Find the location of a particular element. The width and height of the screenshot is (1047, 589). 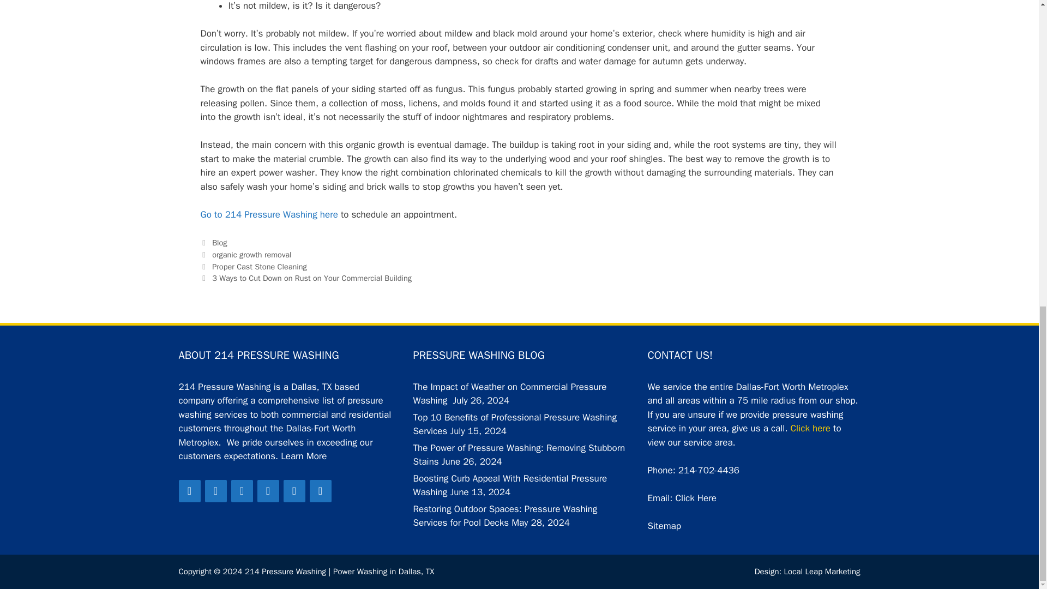

Twitter is located at coordinates (216, 491).